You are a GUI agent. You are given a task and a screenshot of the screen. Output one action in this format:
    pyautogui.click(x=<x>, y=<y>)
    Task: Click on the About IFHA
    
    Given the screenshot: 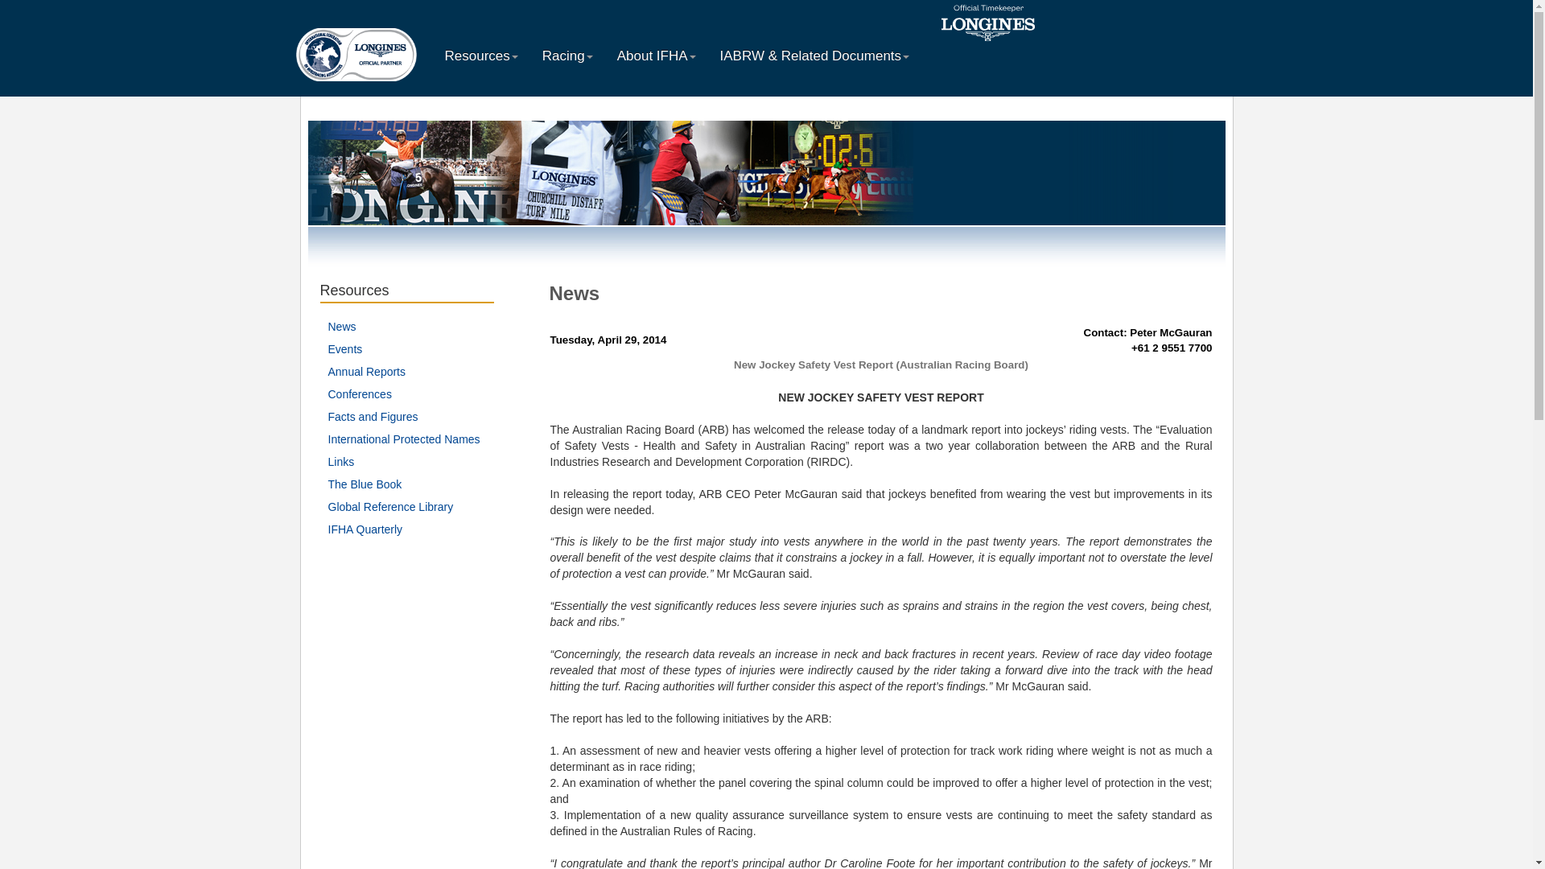 What is the action you would take?
    pyautogui.click(x=657, y=56)
    